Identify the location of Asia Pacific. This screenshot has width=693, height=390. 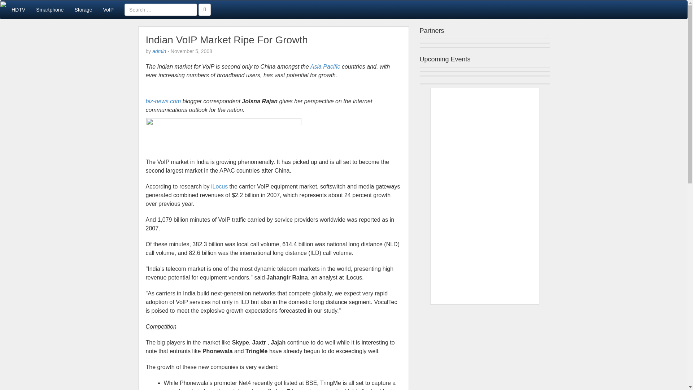
(325, 66).